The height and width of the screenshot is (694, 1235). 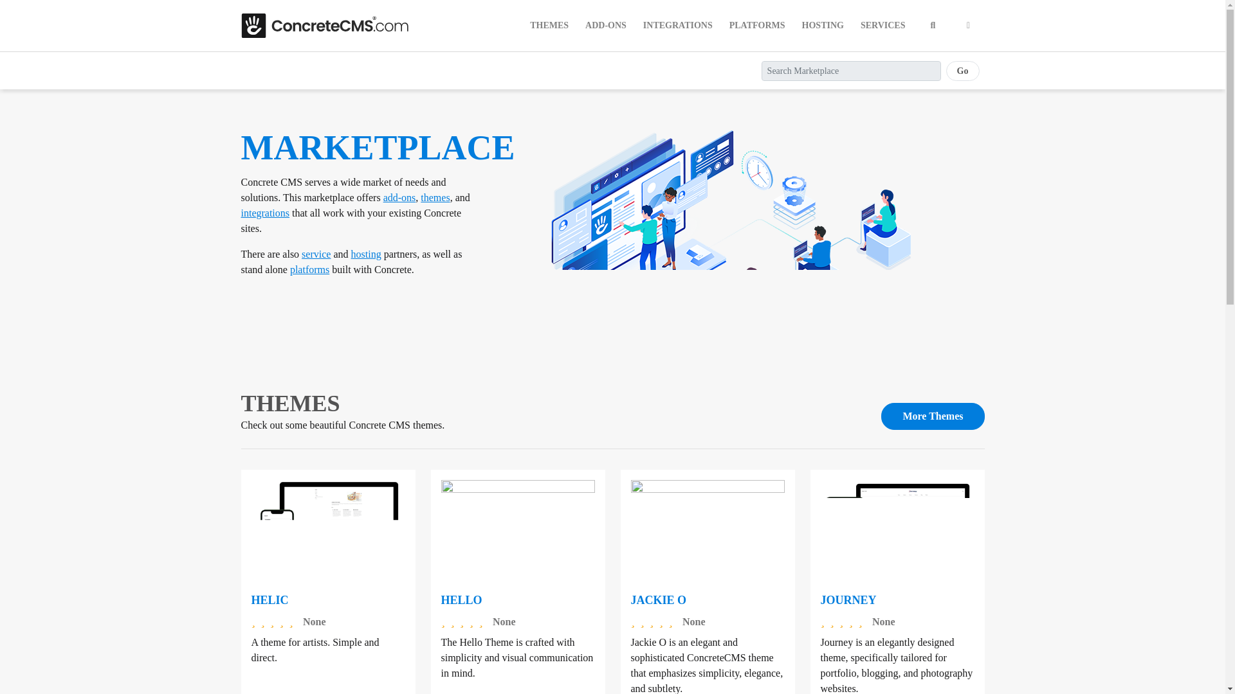 I want to click on Search, so click(x=933, y=26).